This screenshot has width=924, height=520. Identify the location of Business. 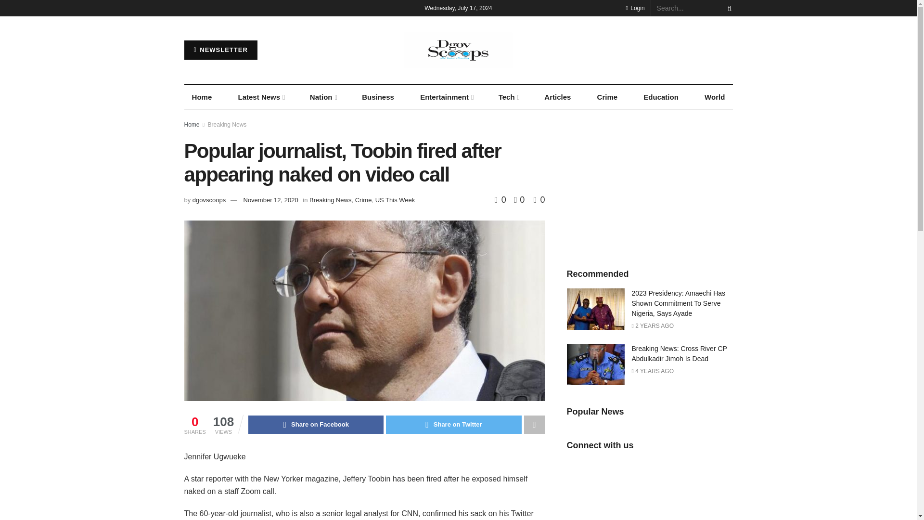
(378, 97).